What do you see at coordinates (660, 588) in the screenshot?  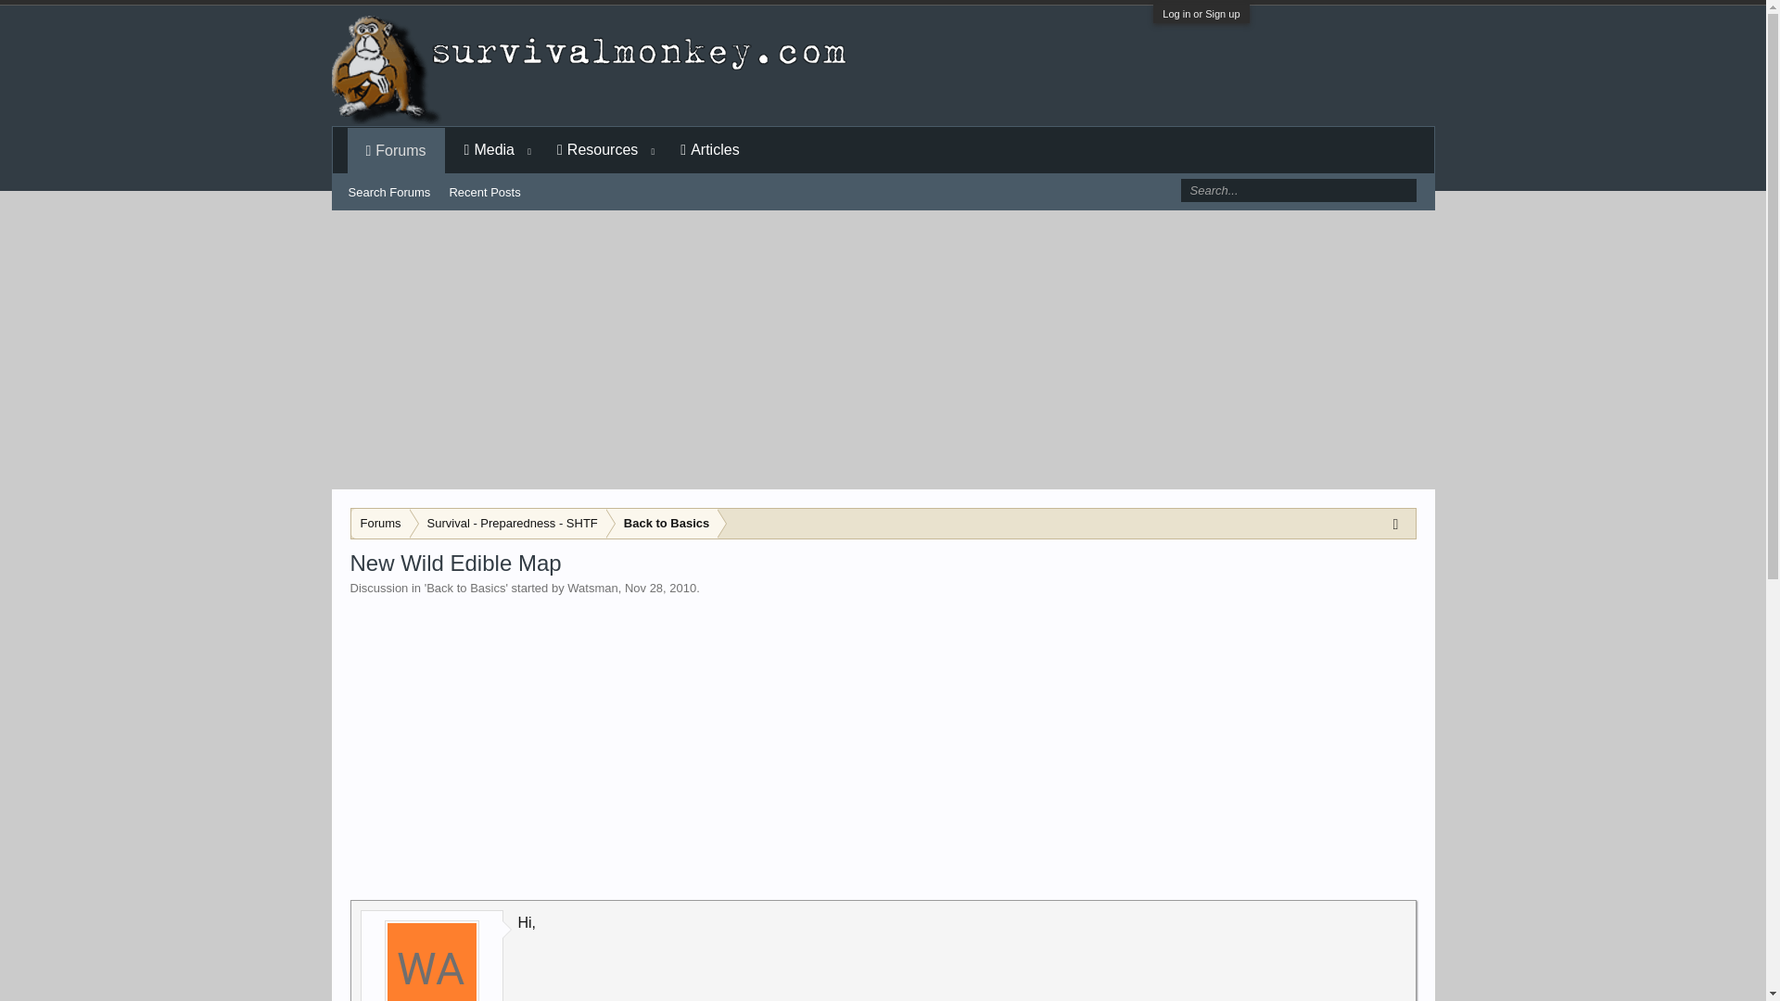 I see `Nov 28, 2010 at 12:33` at bounding box center [660, 588].